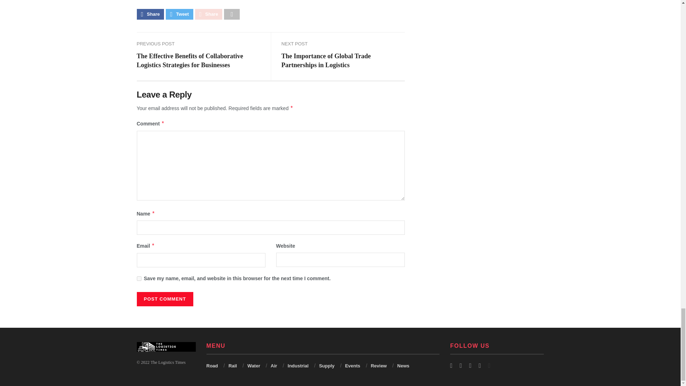  I want to click on Tweet, so click(179, 14).